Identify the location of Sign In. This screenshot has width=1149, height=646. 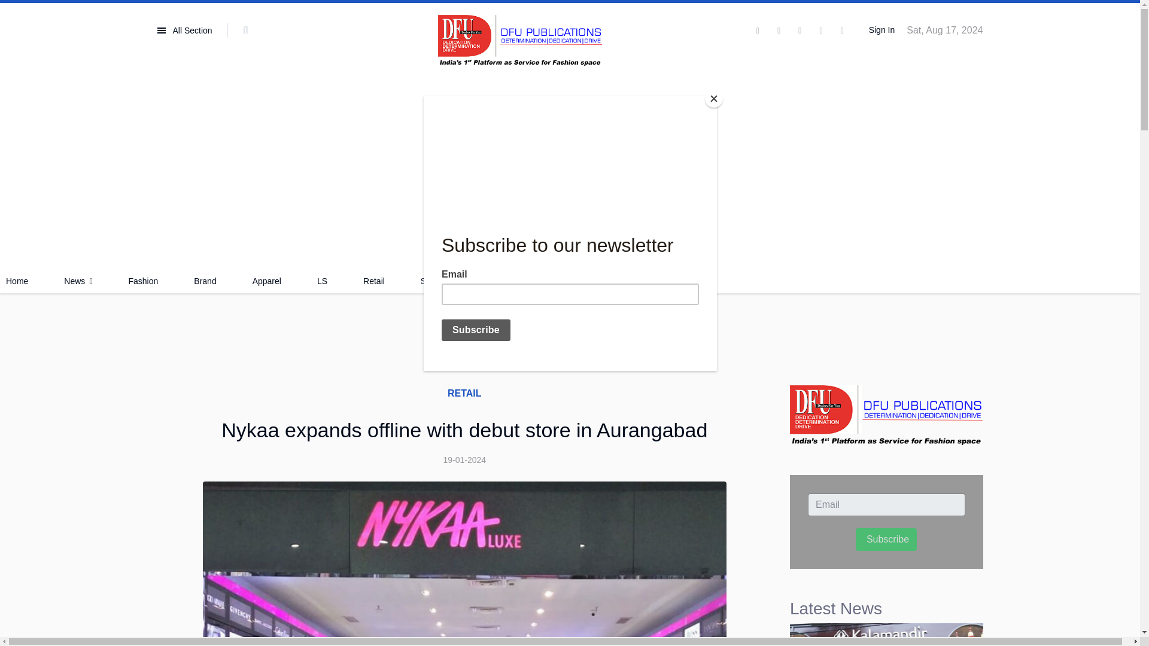
(880, 31).